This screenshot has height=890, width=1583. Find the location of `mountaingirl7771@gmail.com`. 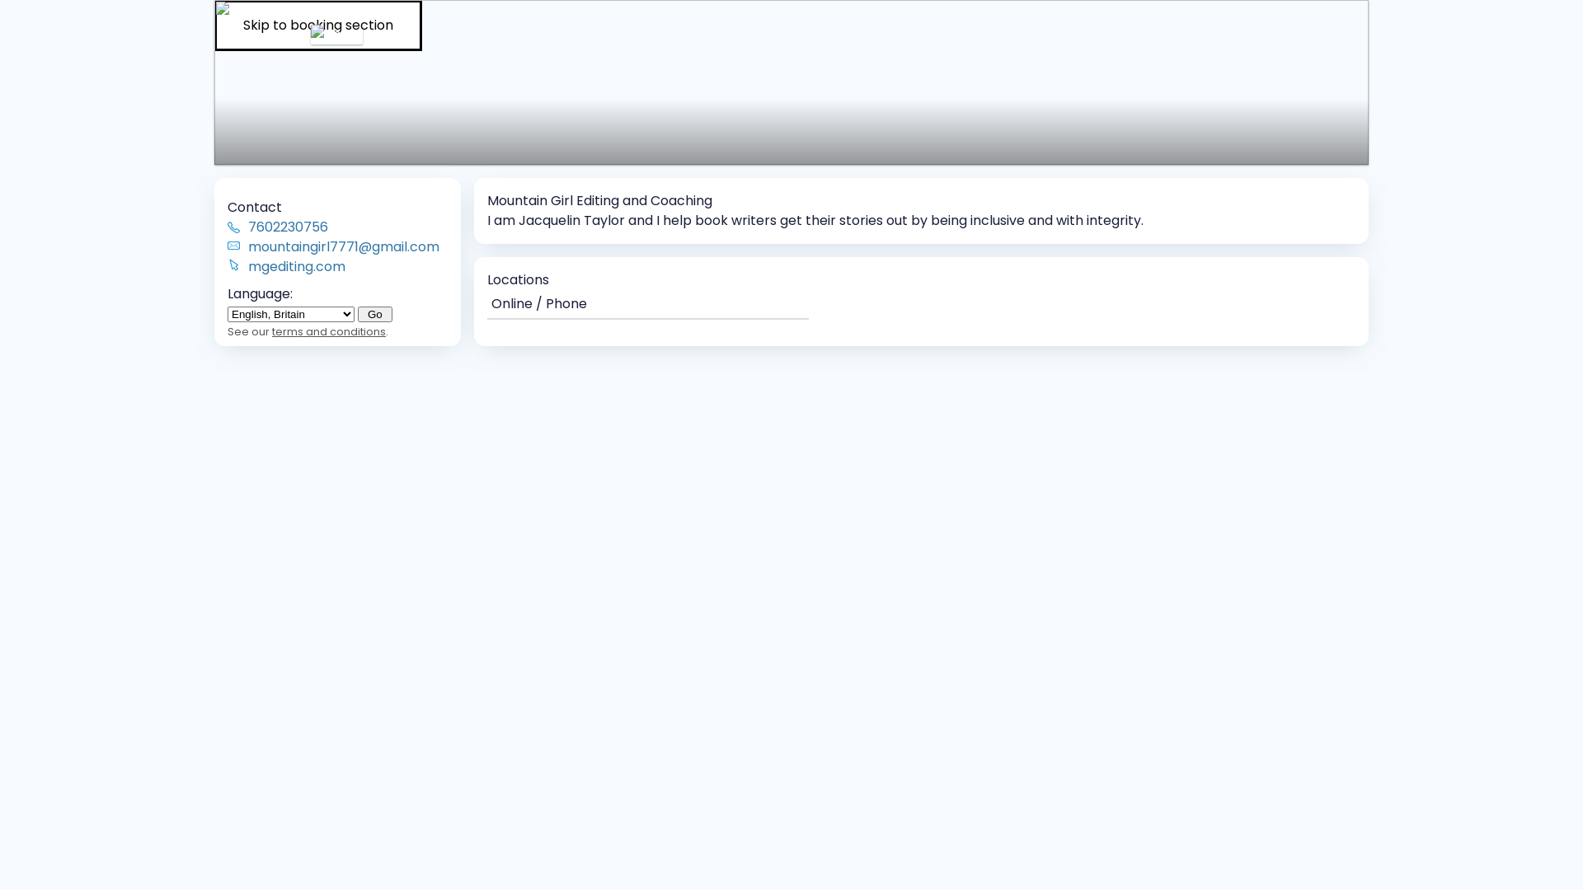

mountaingirl7771@gmail.com is located at coordinates (348, 247).